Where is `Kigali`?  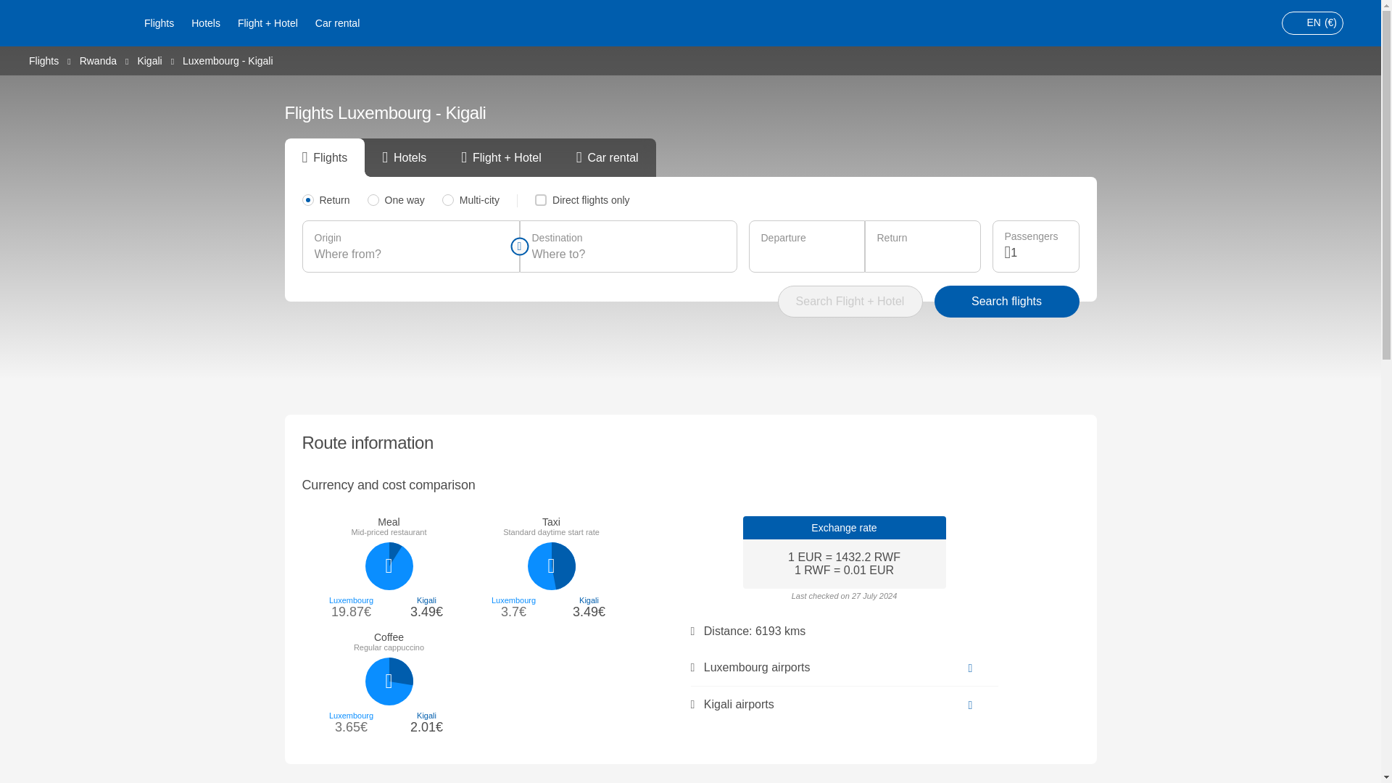
Kigali is located at coordinates (149, 59).